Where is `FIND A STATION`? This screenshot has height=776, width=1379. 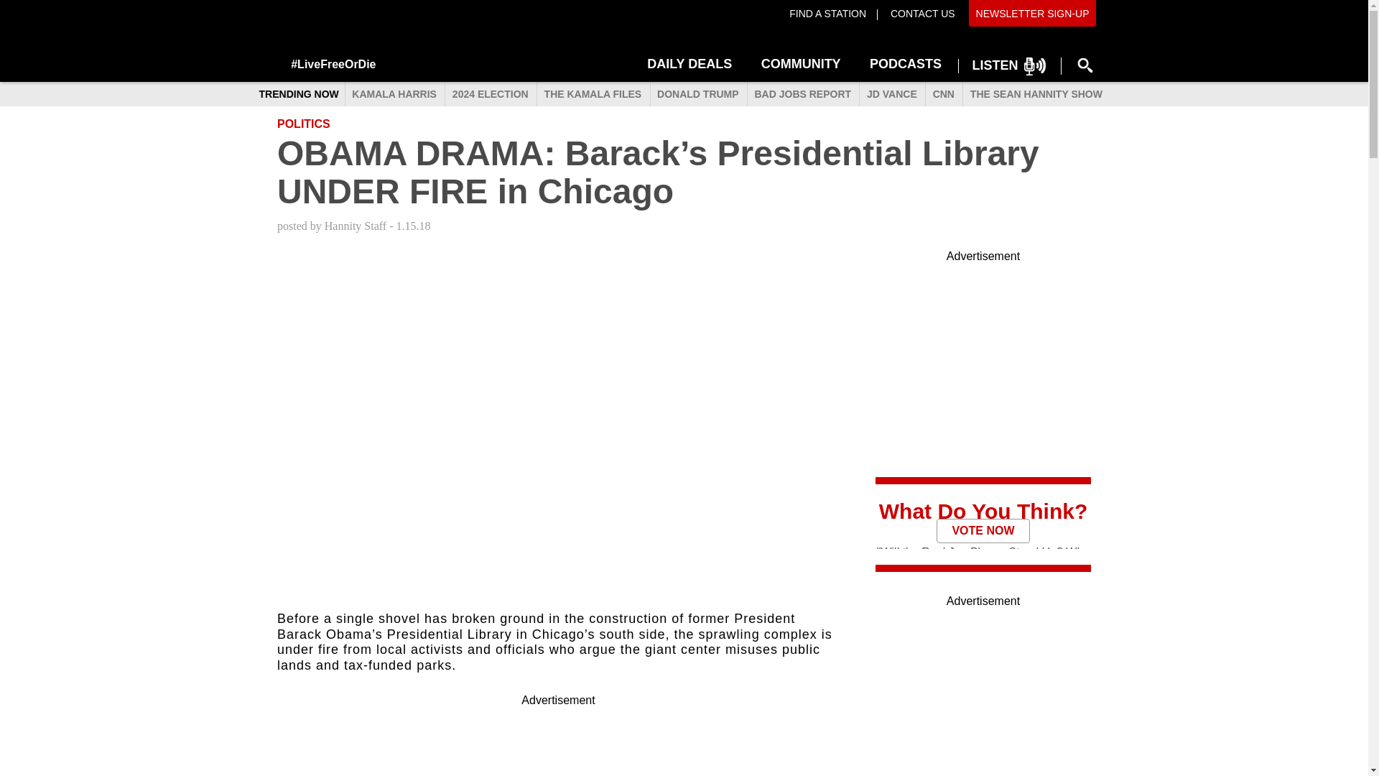 FIND A STATION is located at coordinates (827, 13).